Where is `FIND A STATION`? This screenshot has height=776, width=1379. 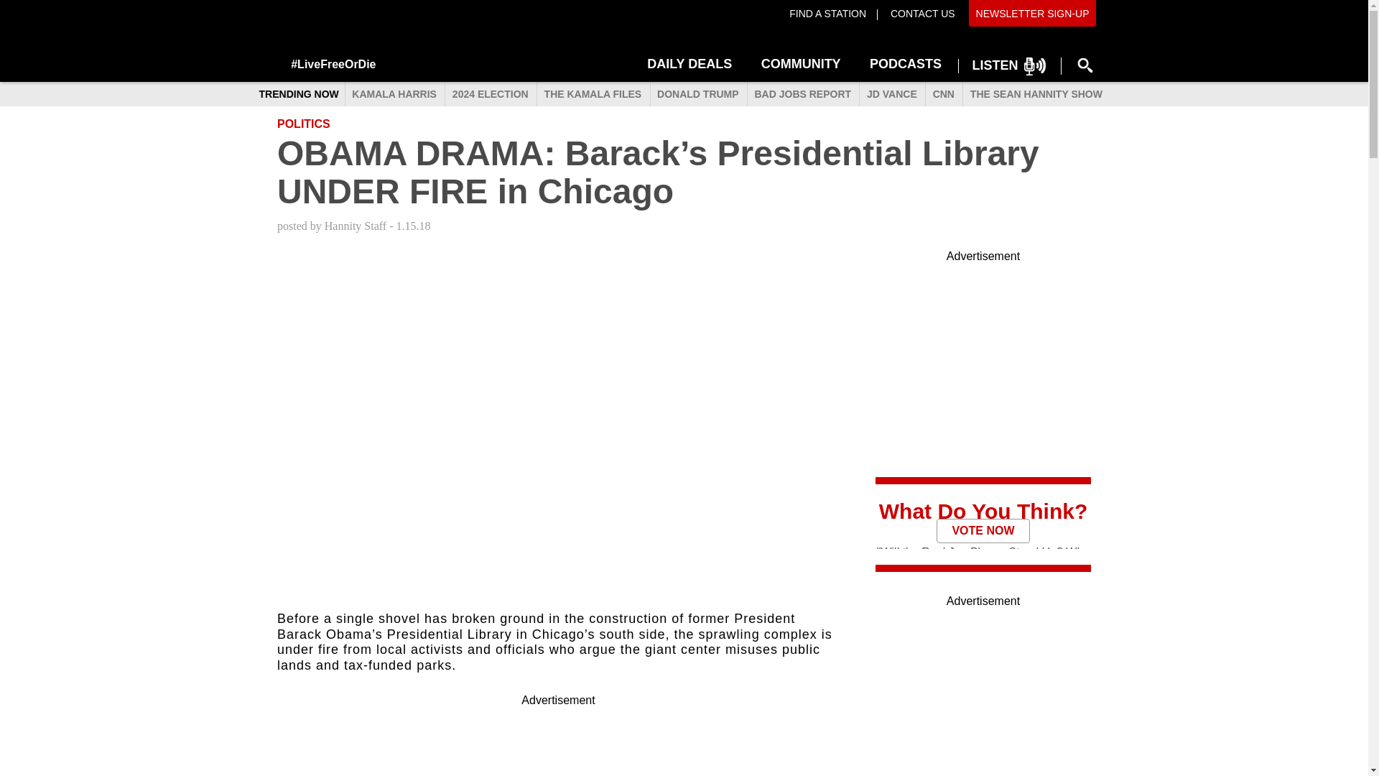 FIND A STATION is located at coordinates (827, 13).